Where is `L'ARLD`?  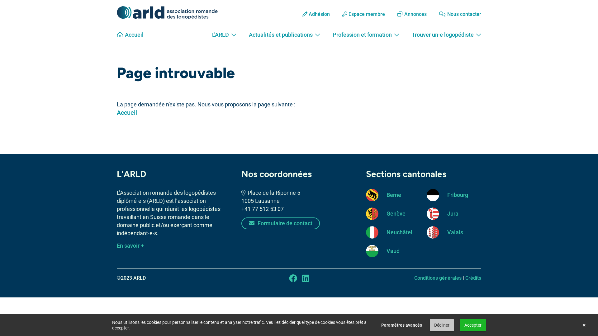
L'ARLD is located at coordinates (224, 37).